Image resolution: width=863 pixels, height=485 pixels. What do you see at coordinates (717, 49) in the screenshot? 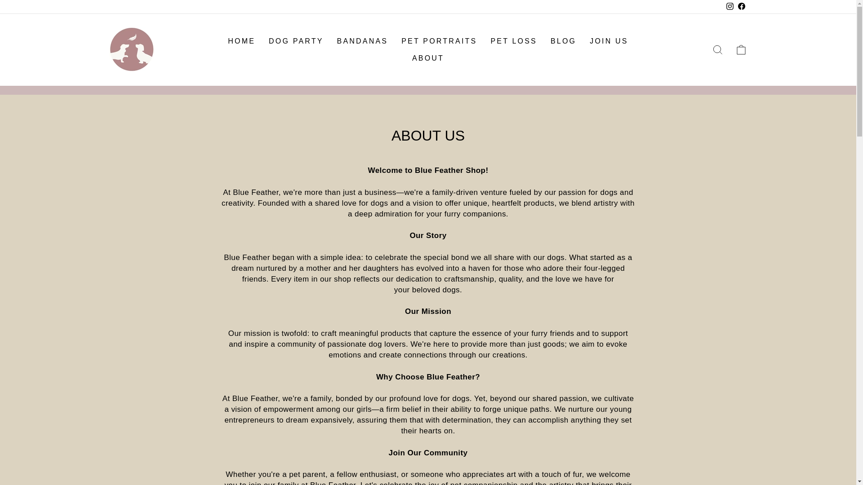
I see `SEARCH` at bounding box center [717, 49].